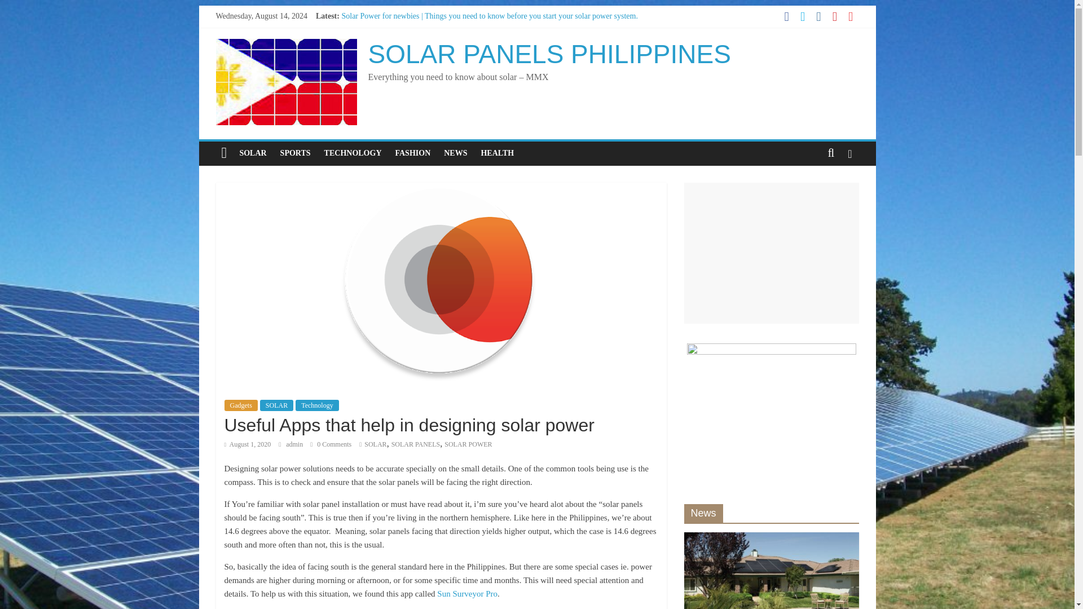 The image size is (1083, 609). What do you see at coordinates (391, 41) in the screenshot?
I see `COVID-19 PH Stats for the day` at bounding box center [391, 41].